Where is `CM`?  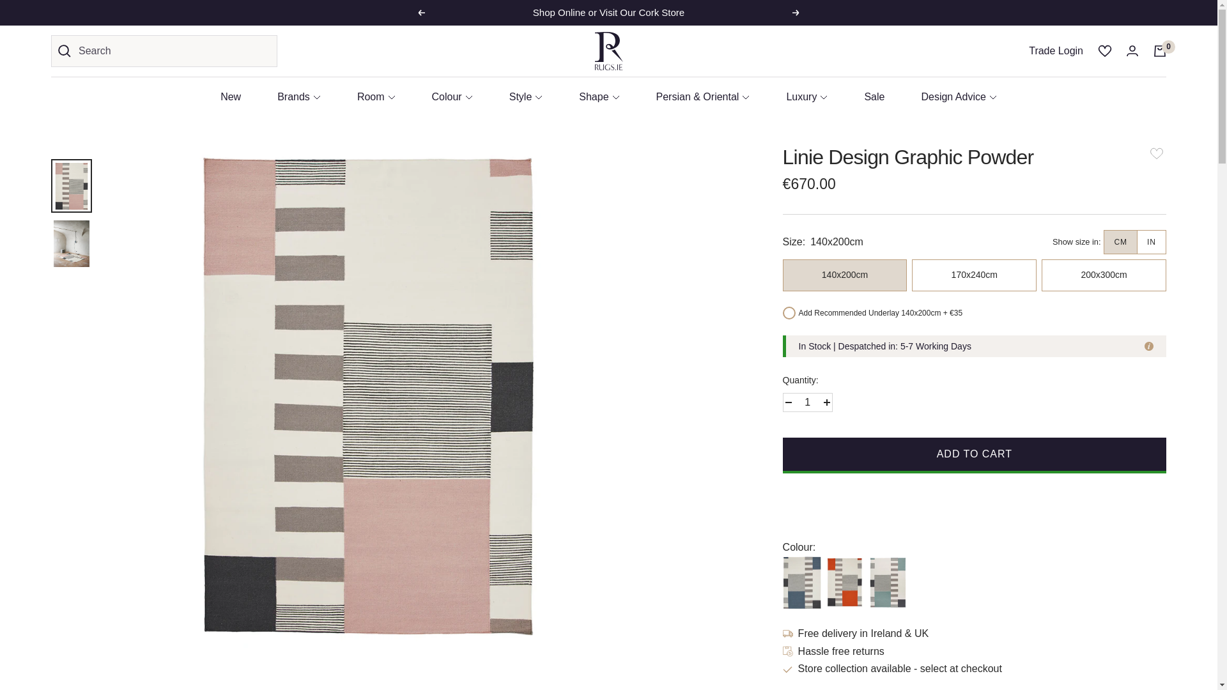
CM is located at coordinates (1121, 241).